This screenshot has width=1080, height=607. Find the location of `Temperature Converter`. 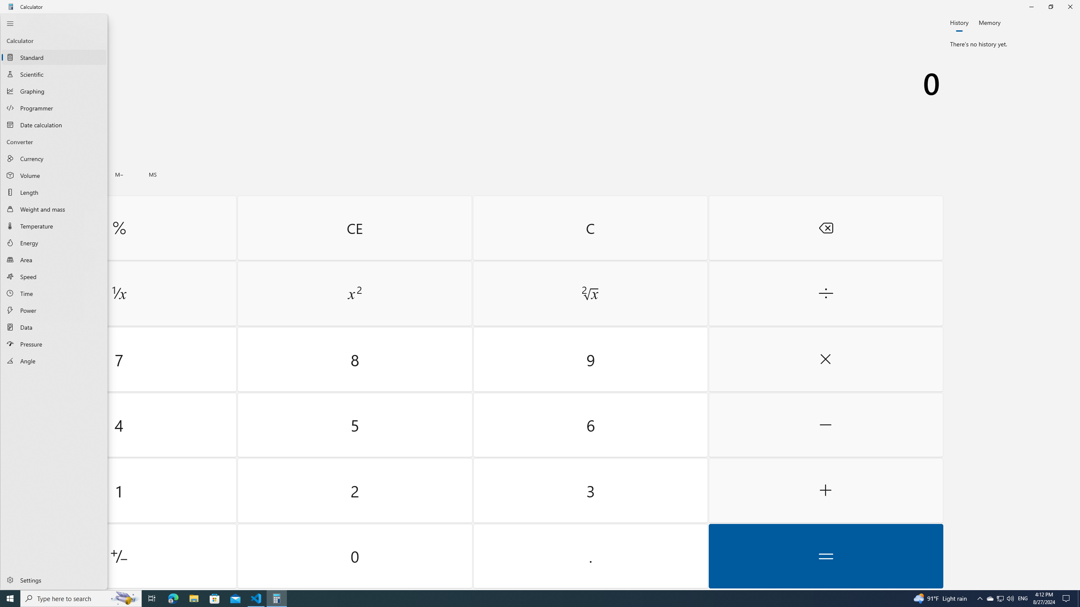

Temperature Converter is located at coordinates (54, 226).